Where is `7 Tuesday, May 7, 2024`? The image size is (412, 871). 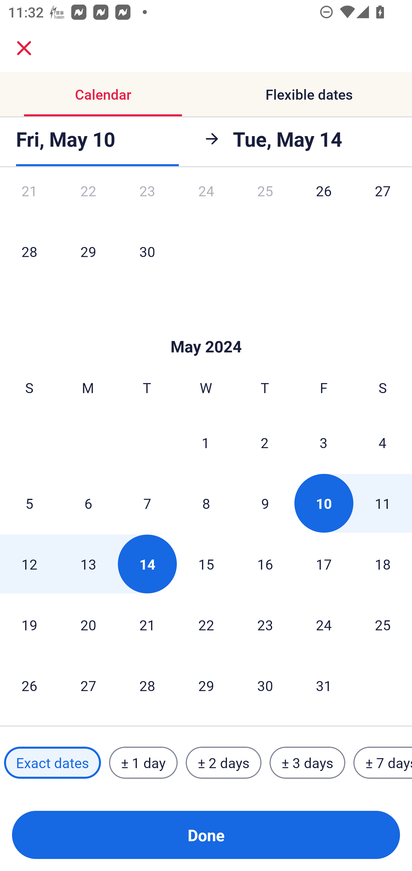 7 Tuesday, May 7, 2024 is located at coordinates (147, 503).